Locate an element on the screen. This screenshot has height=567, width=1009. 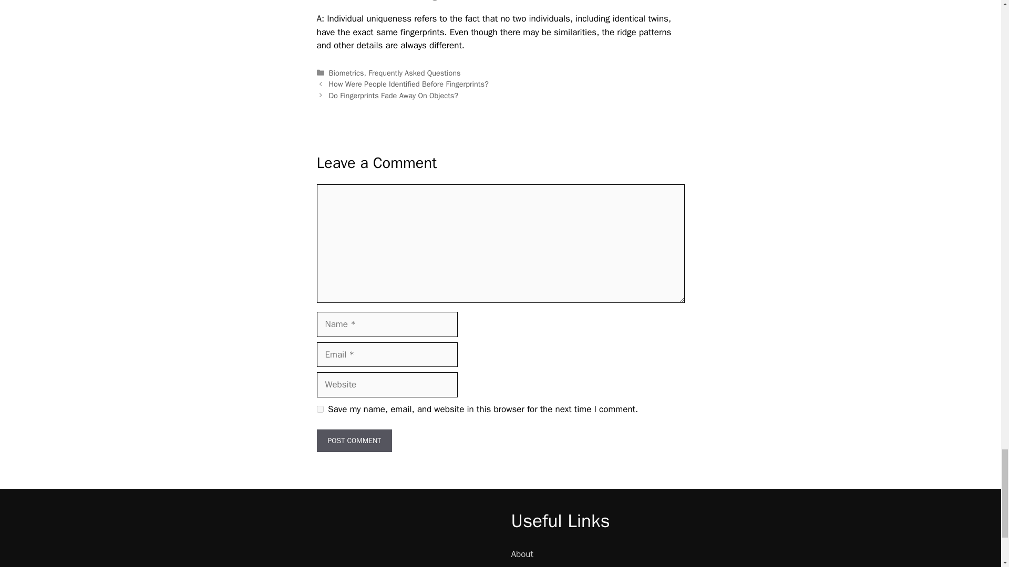
Do Fingerprints Fade Away On Objects? is located at coordinates (394, 96).